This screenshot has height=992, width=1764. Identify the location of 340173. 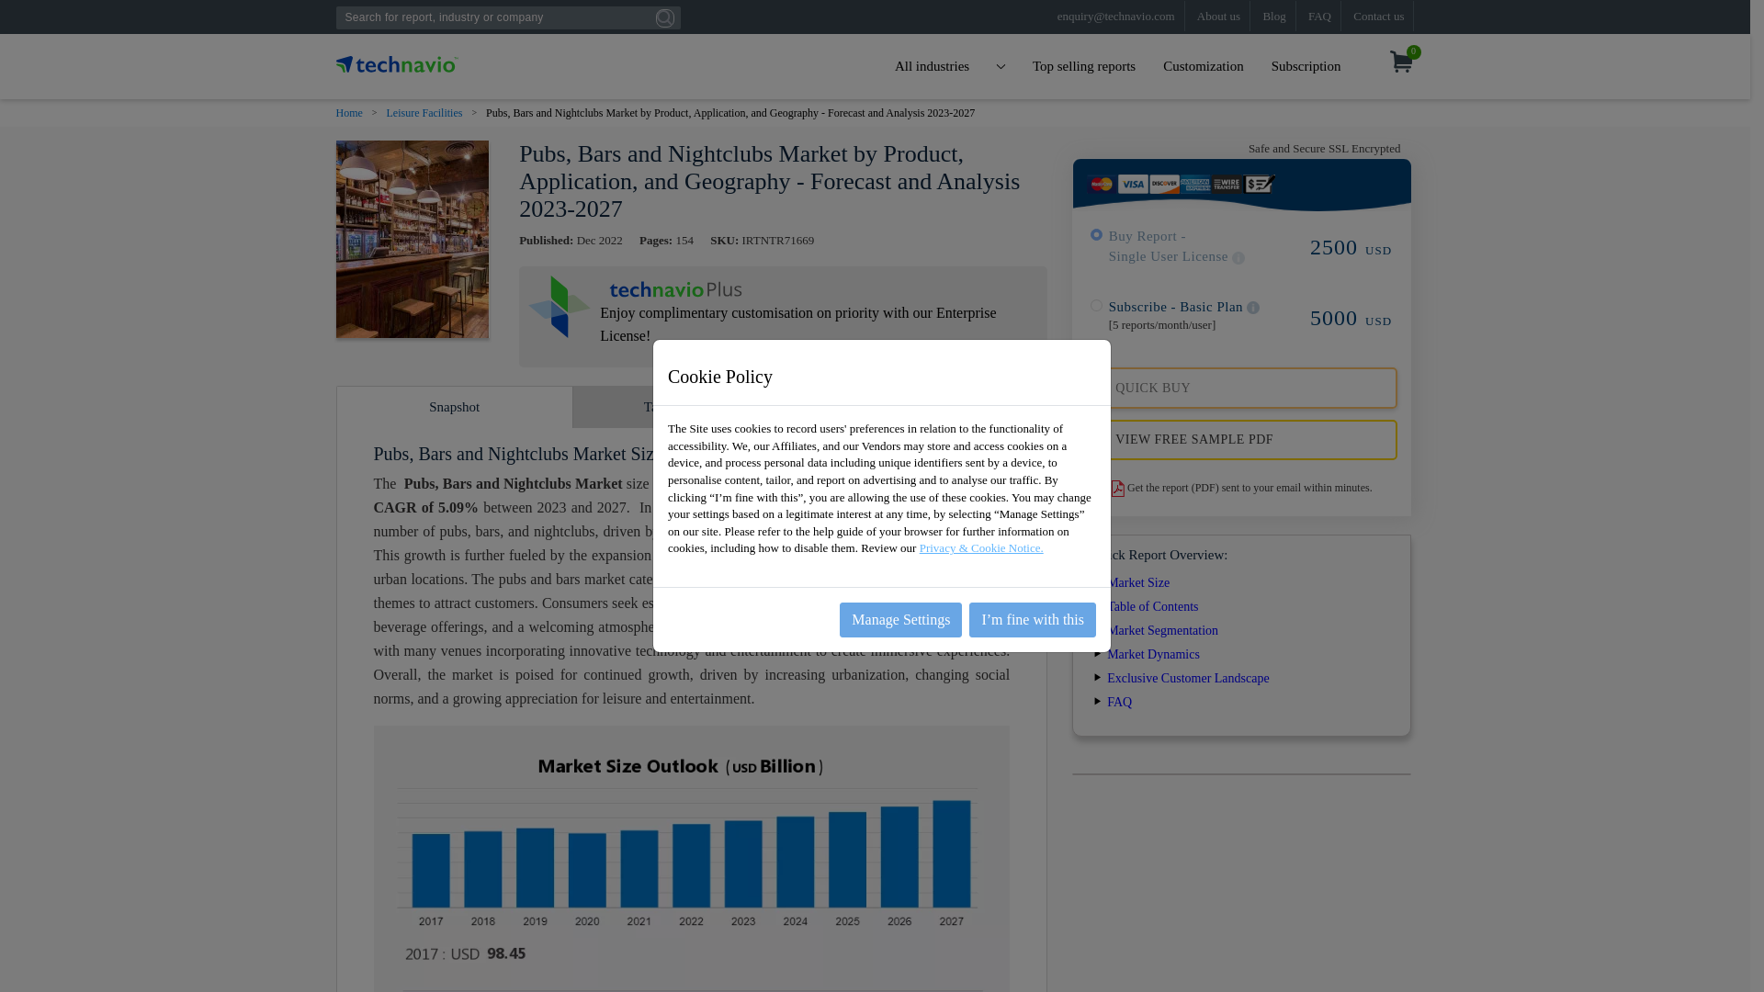
(1096, 235).